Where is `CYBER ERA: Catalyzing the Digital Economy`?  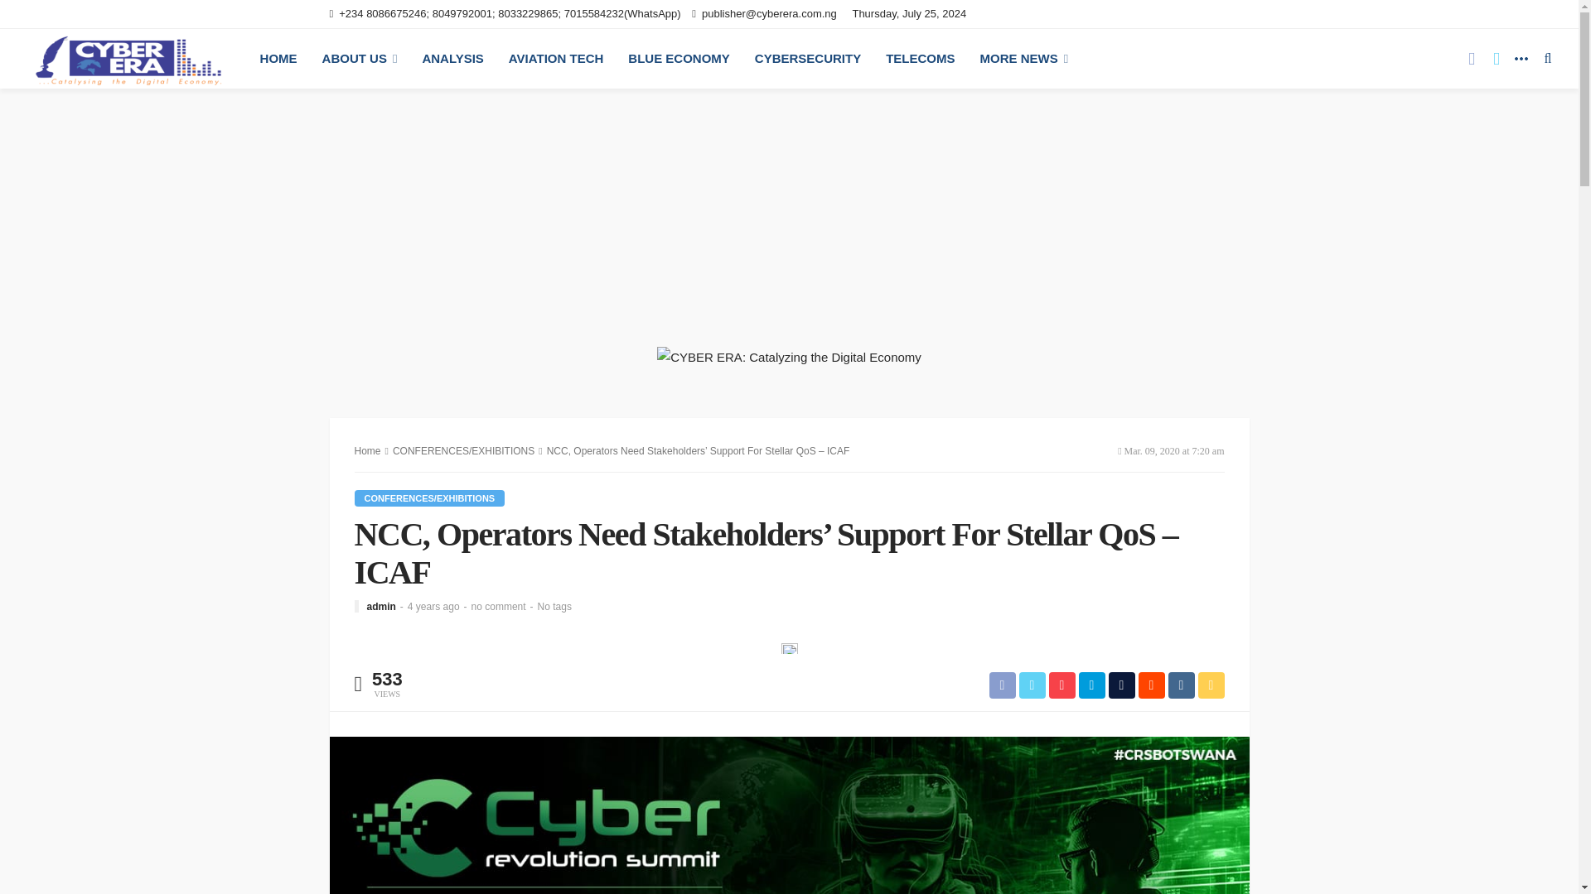 CYBER ERA: Catalyzing the Digital Economy is located at coordinates (128, 58).